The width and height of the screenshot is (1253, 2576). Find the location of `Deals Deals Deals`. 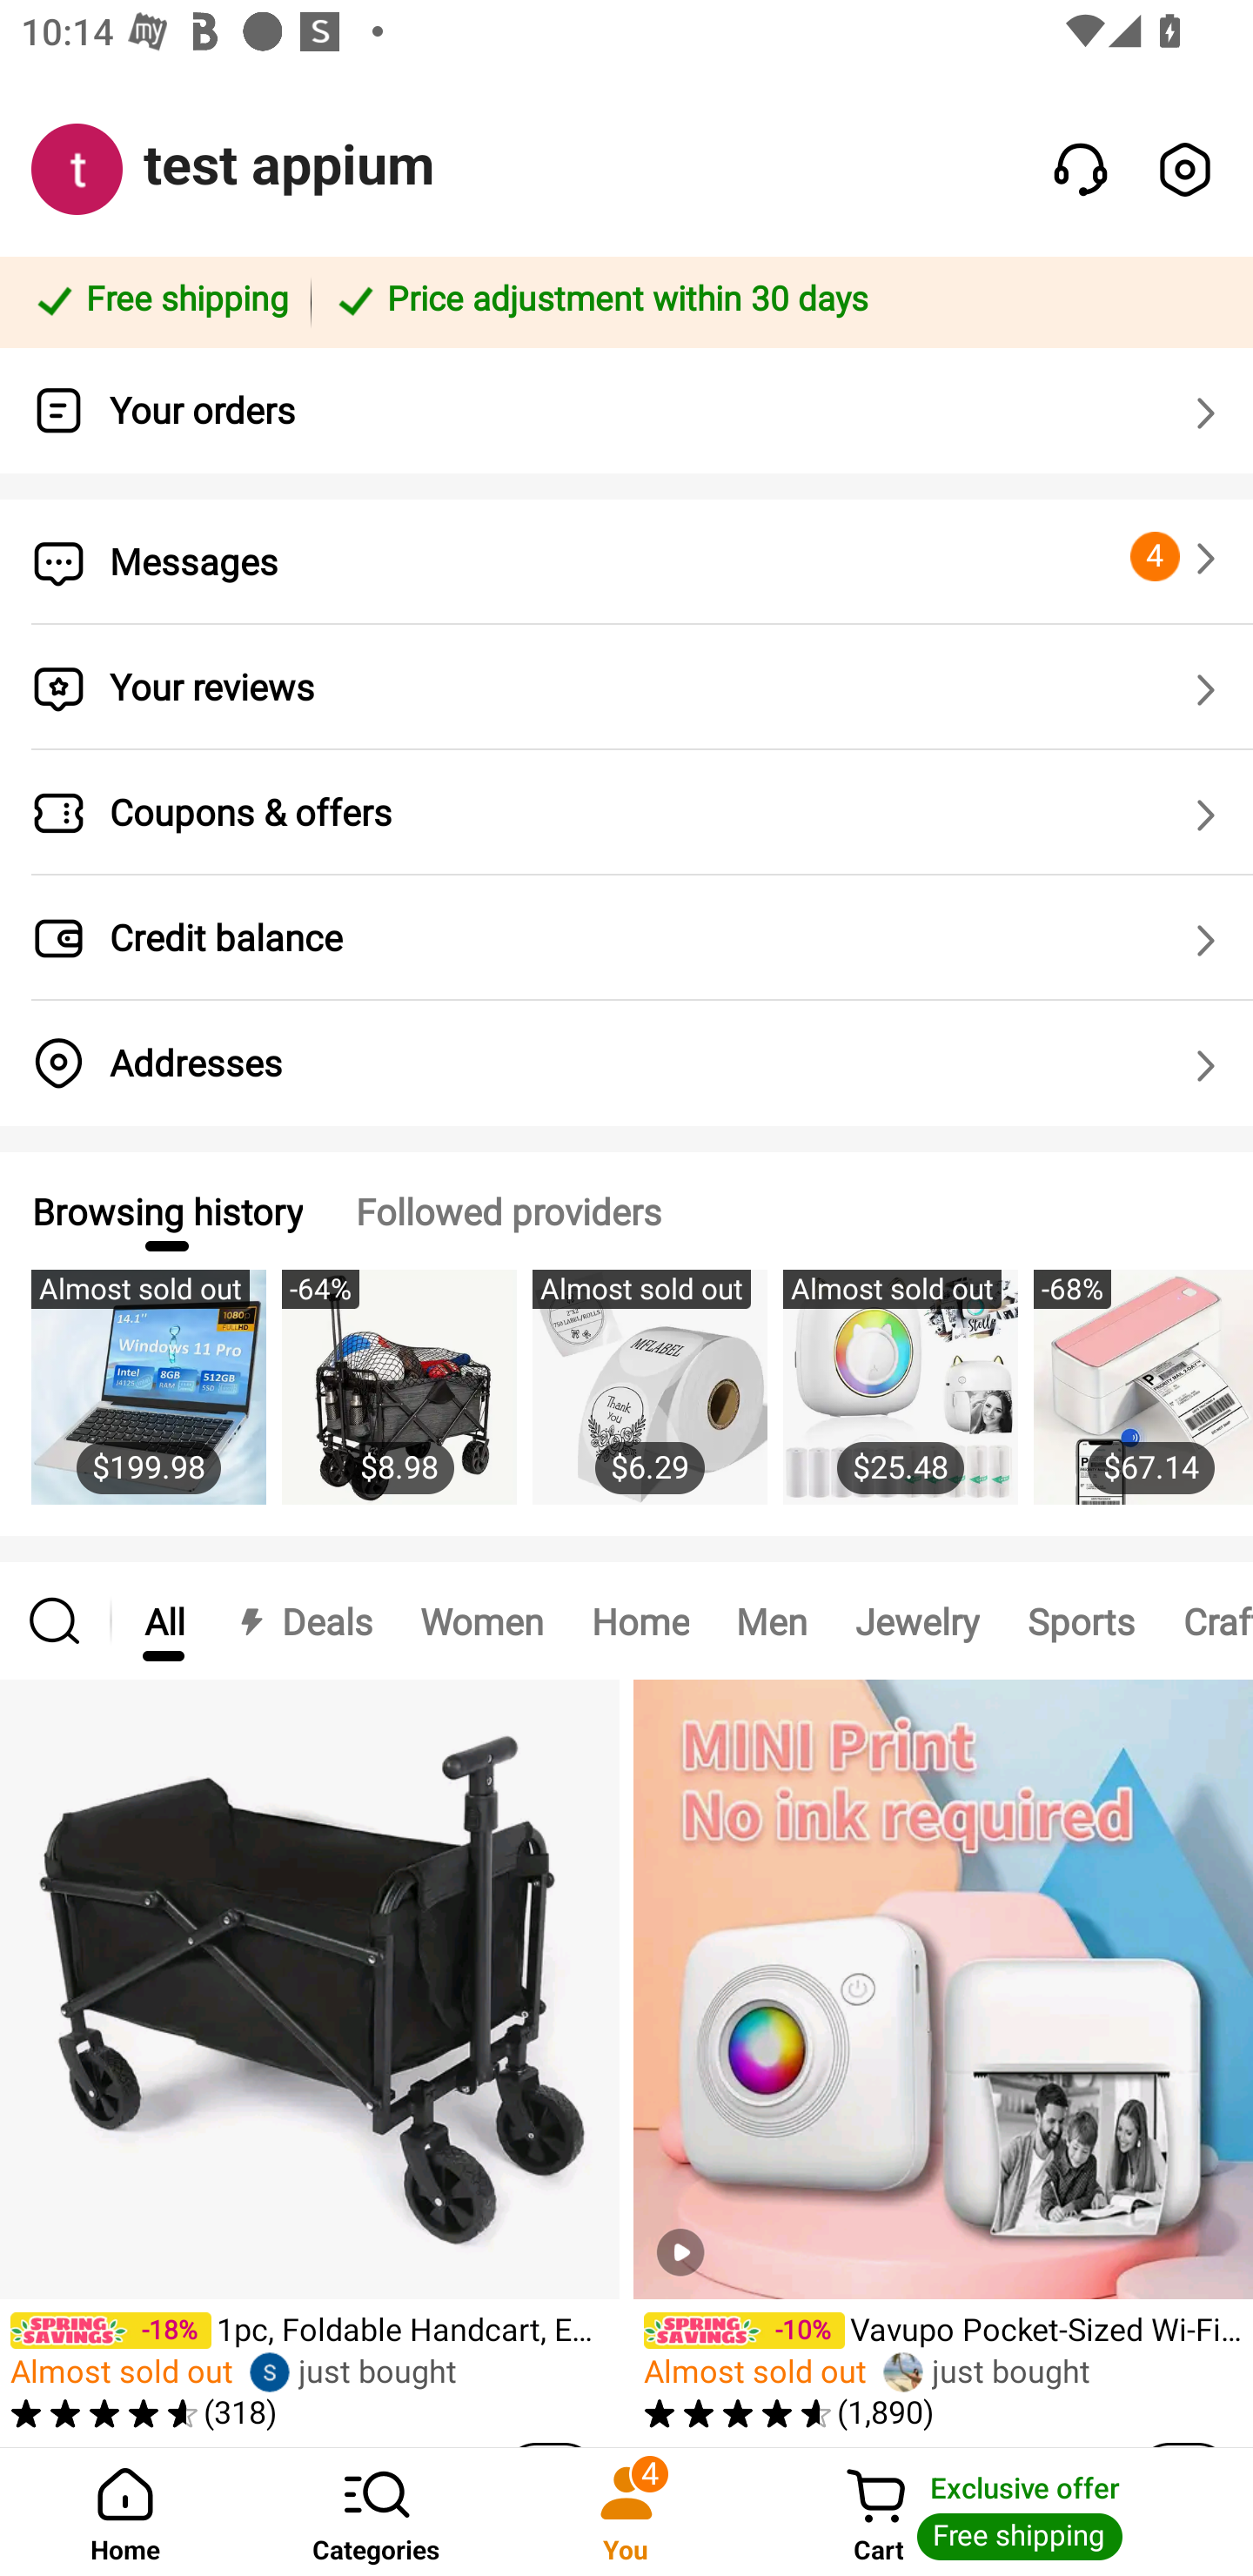

Deals Deals Deals is located at coordinates (302, 1620).